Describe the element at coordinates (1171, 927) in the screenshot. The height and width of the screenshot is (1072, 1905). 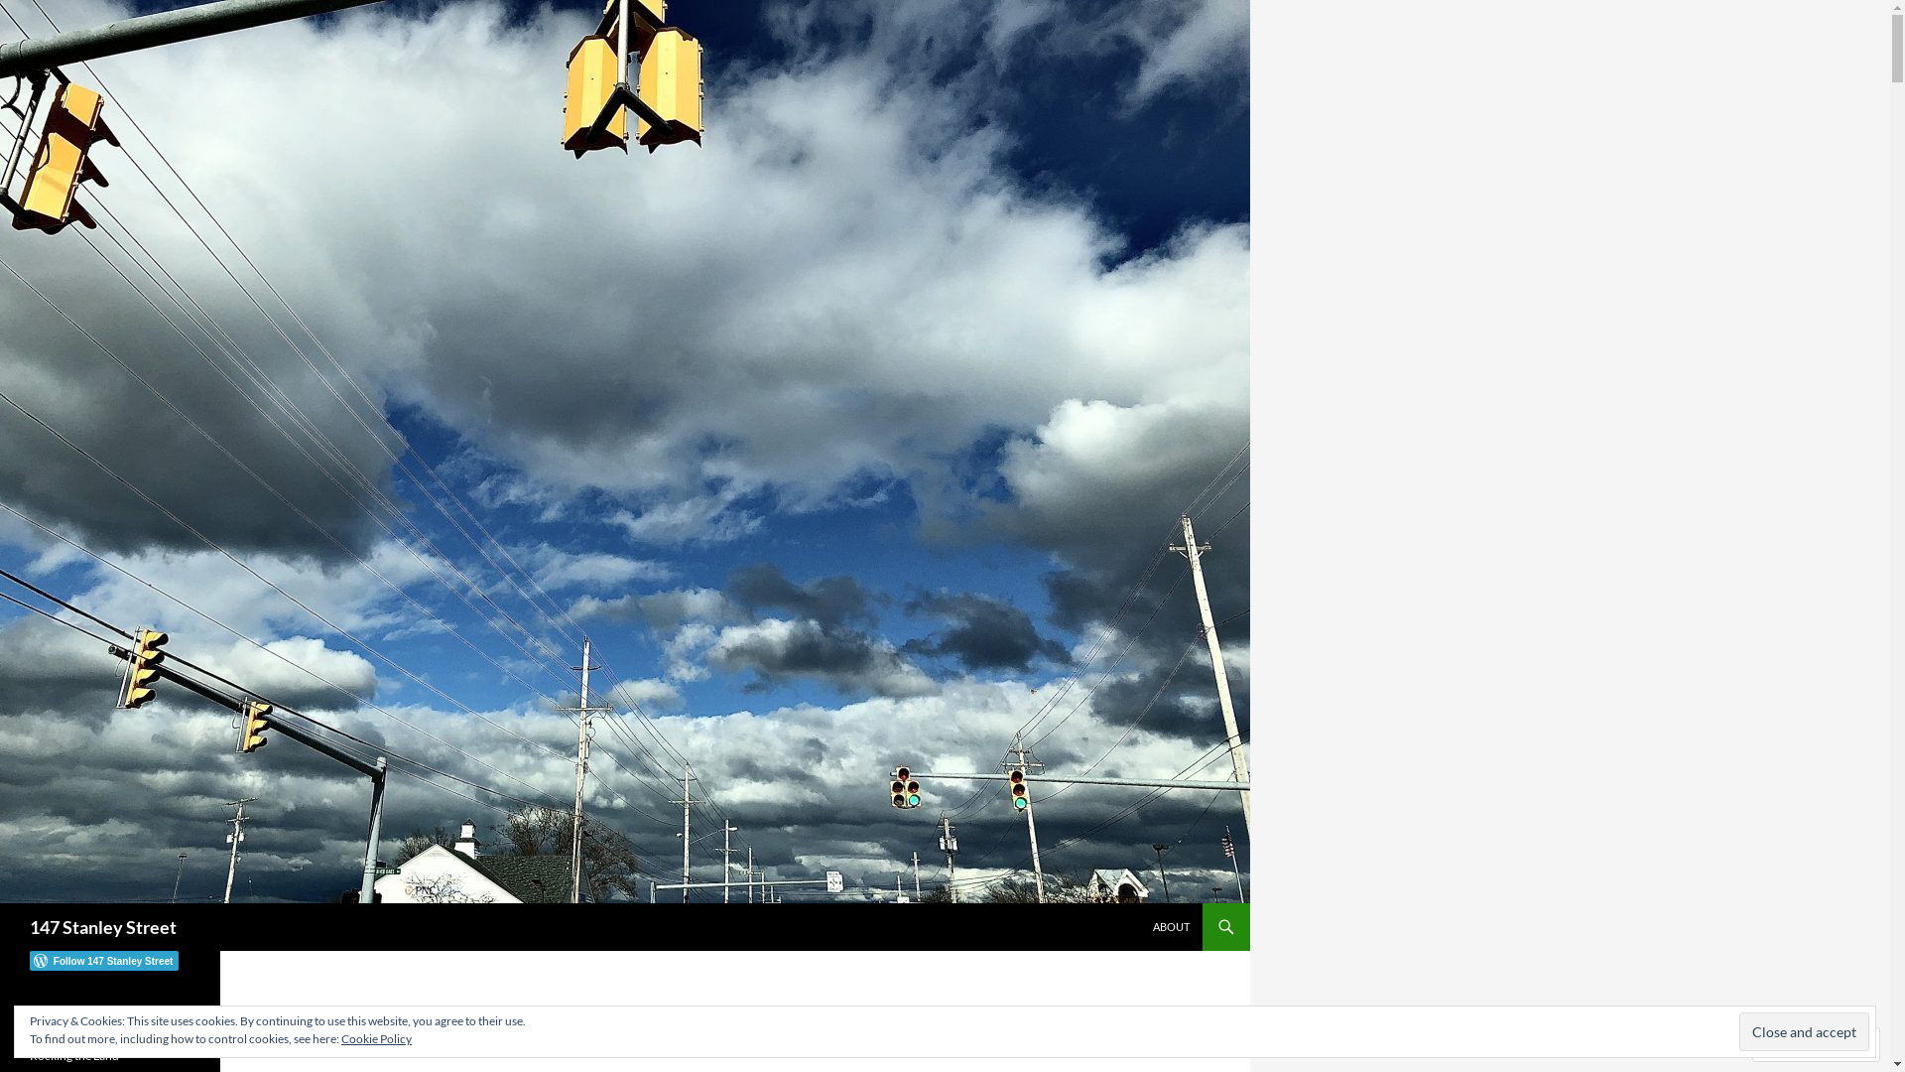
I see `ABOUT` at that location.